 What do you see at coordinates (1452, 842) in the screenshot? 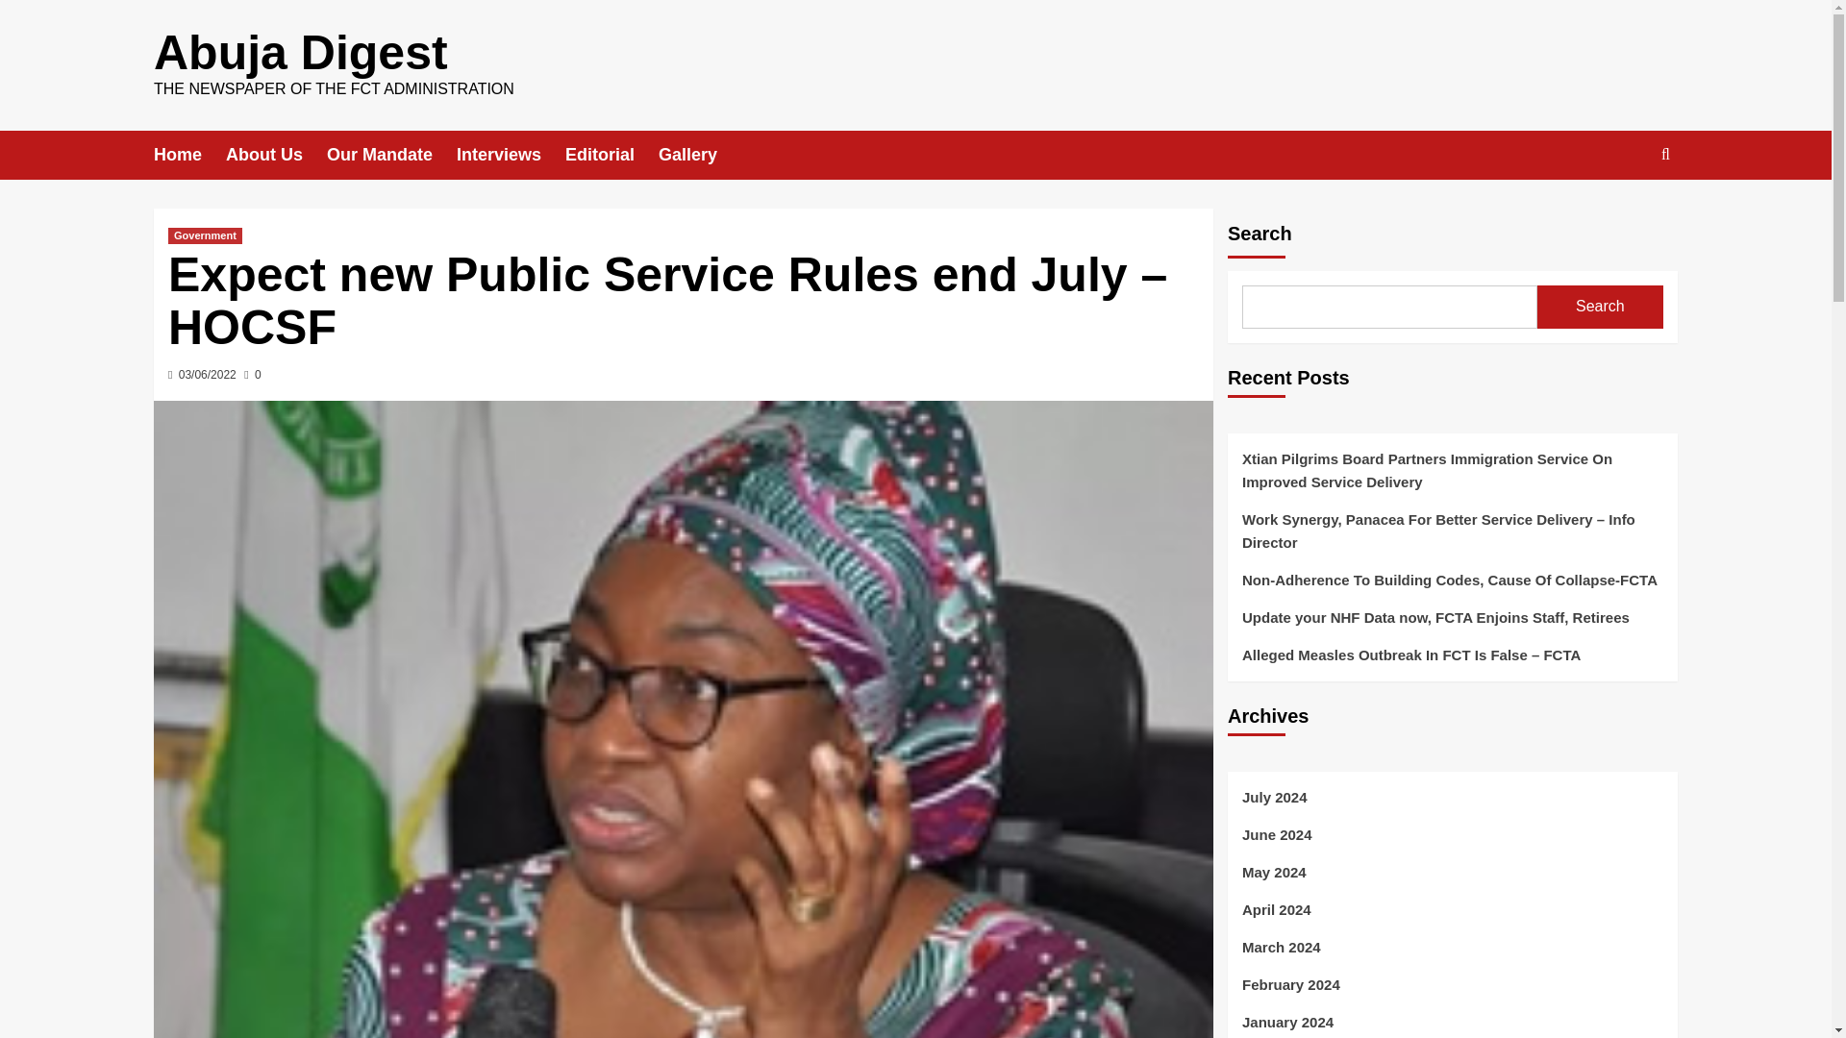
I see `June 2024` at bounding box center [1452, 842].